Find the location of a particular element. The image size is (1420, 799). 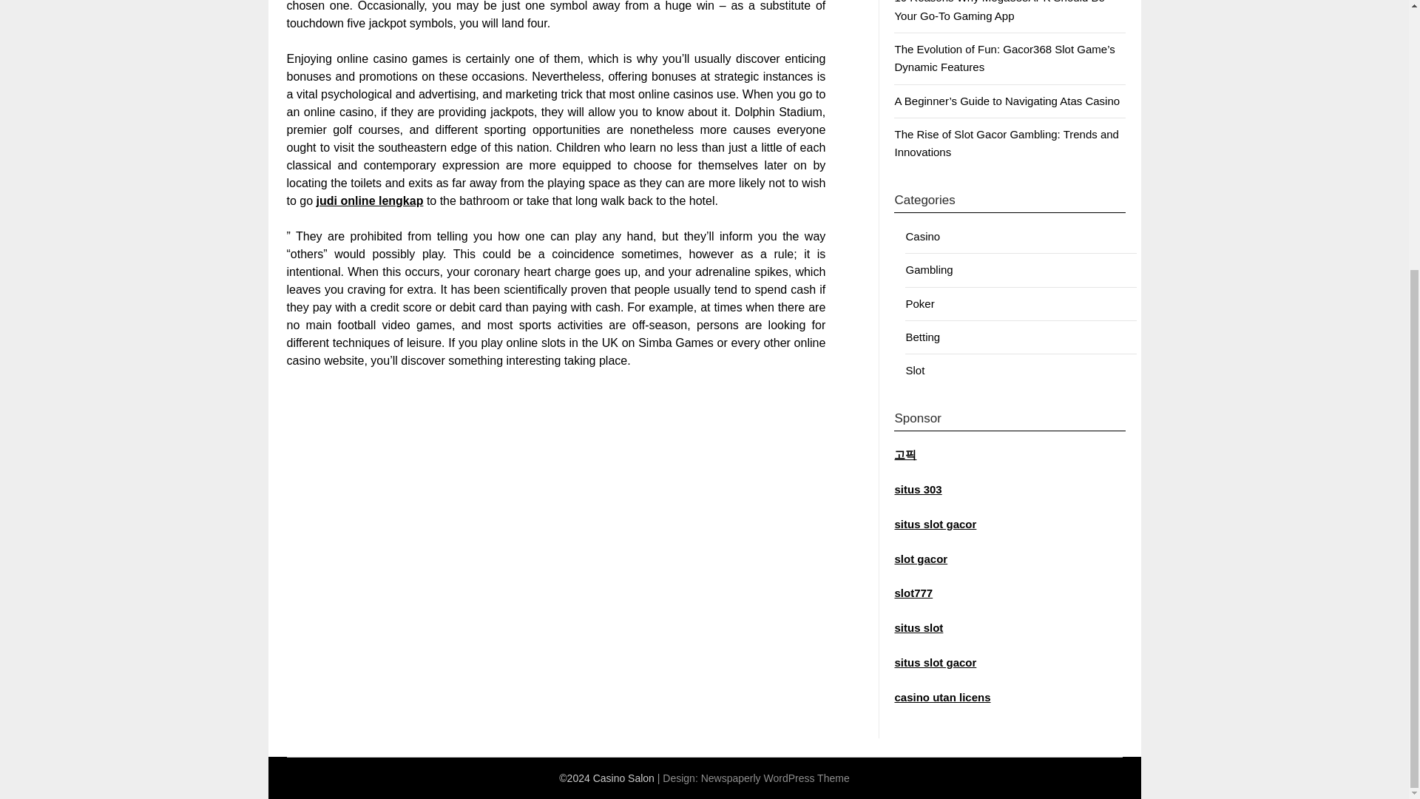

Newspaperly WordPress Theme is located at coordinates (775, 778).